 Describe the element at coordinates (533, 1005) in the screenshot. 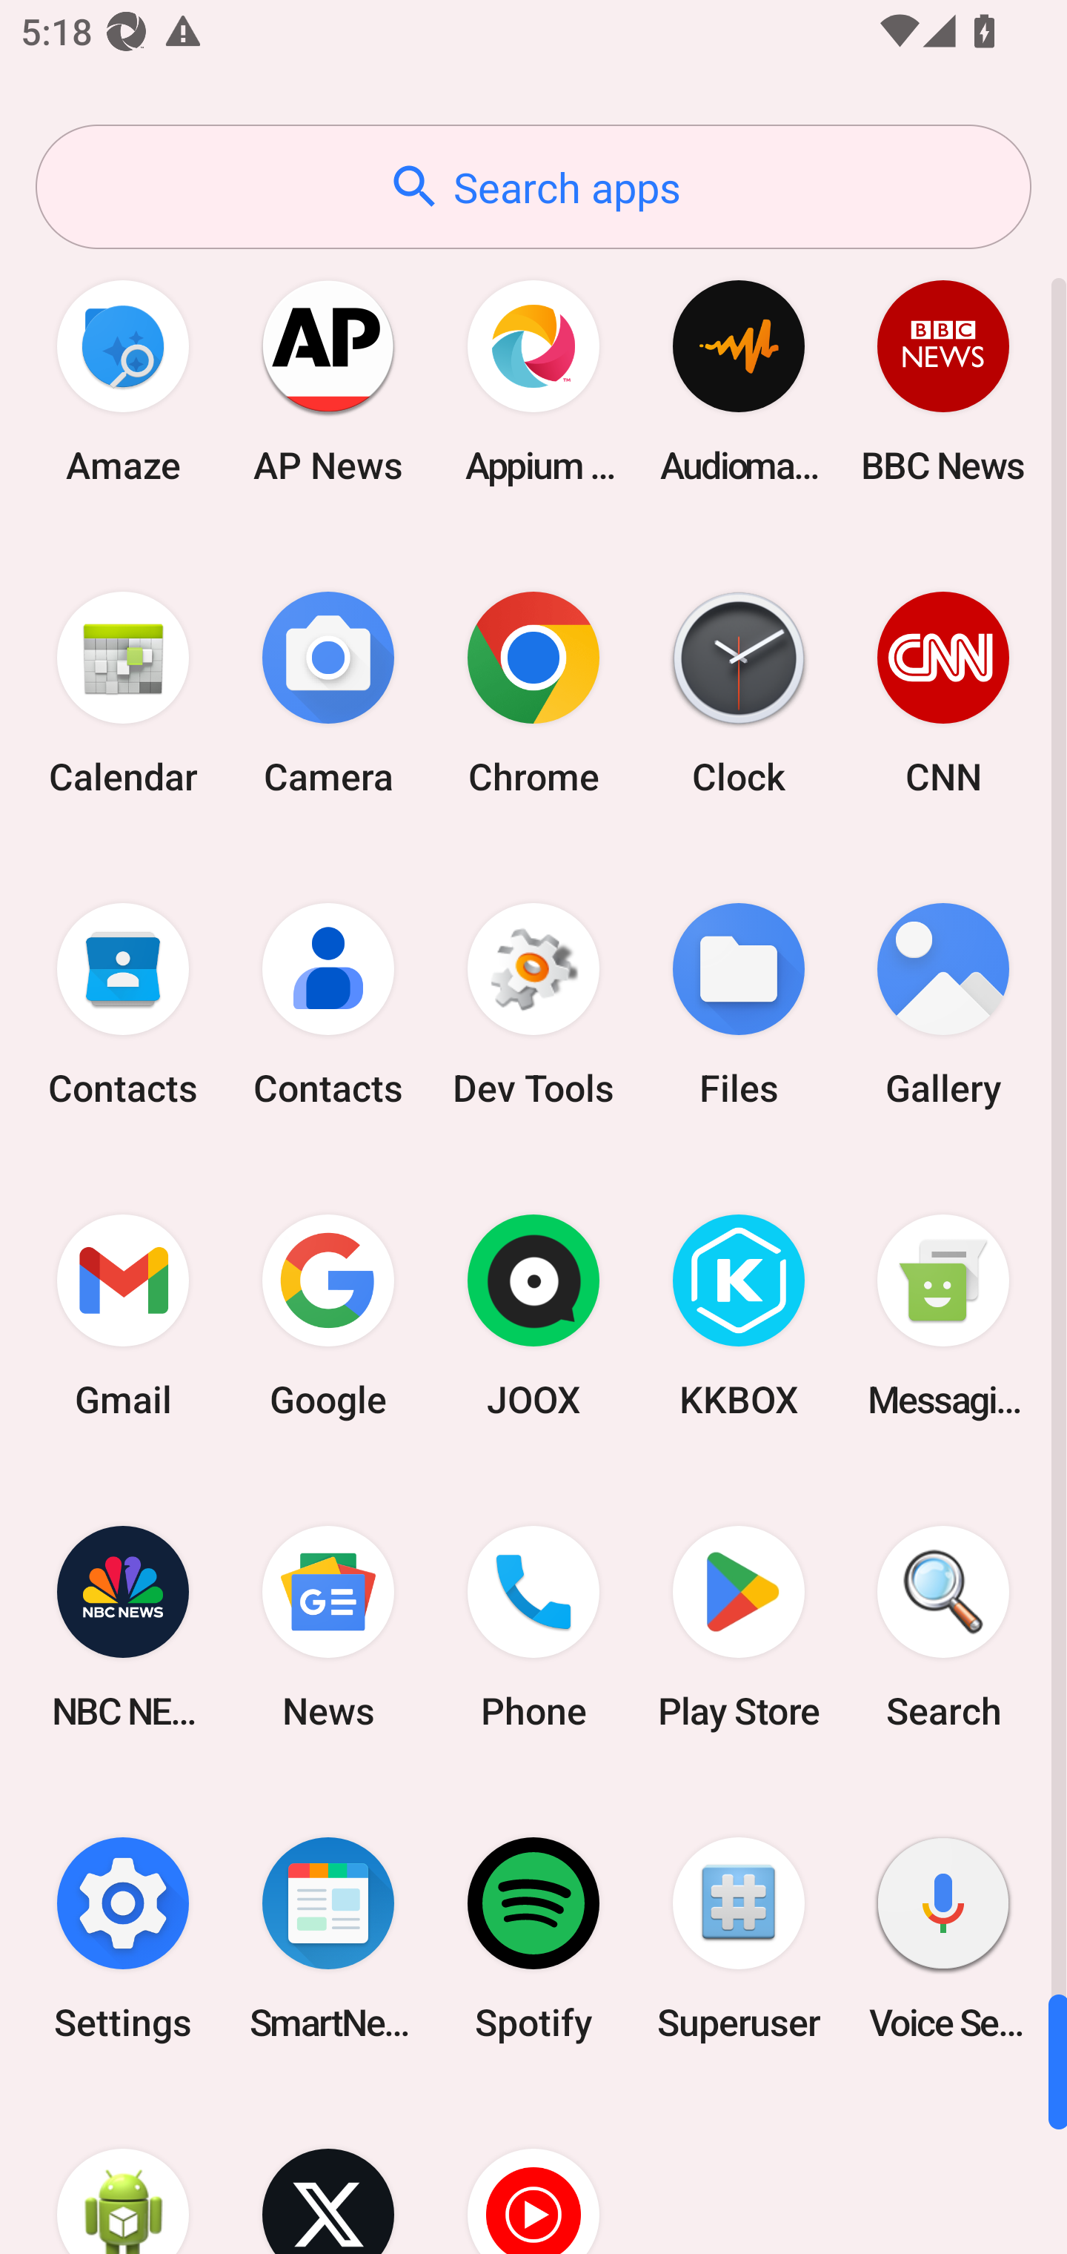

I see `Dev Tools` at that location.